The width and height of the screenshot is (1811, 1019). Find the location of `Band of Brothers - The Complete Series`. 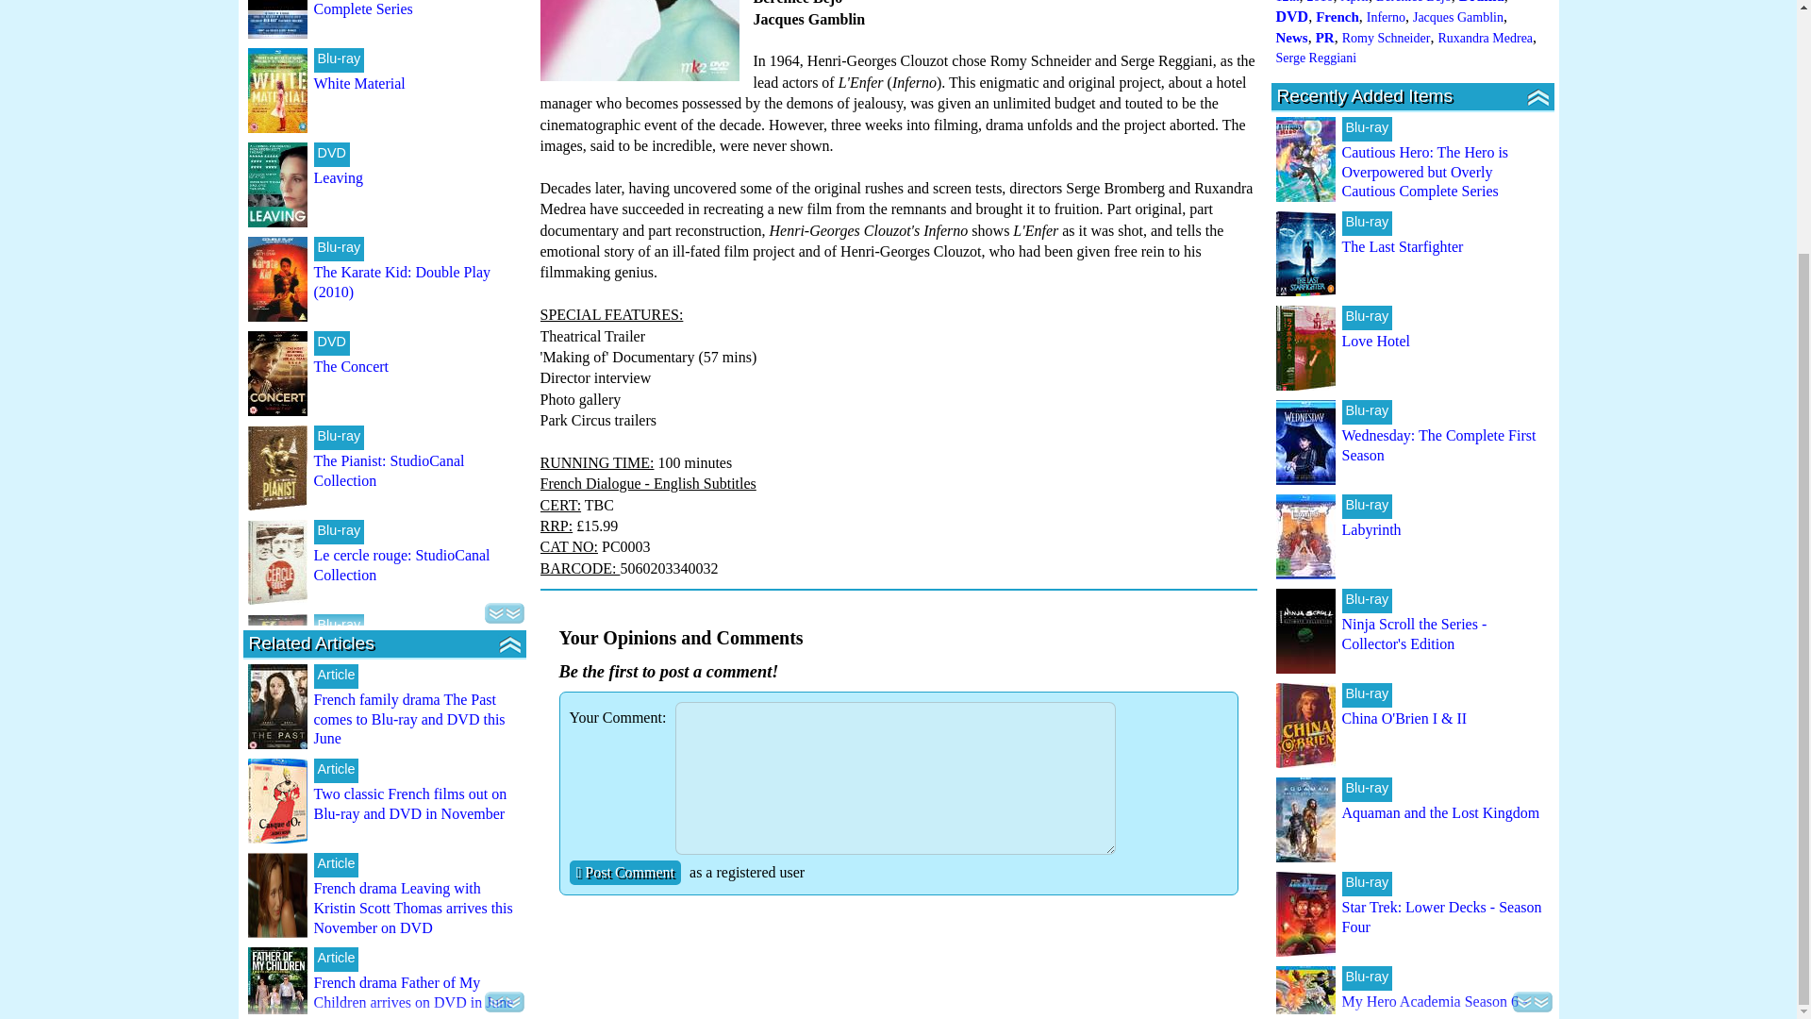

Band of Brothers - The Complete Series is located at coordinates (383, 8).